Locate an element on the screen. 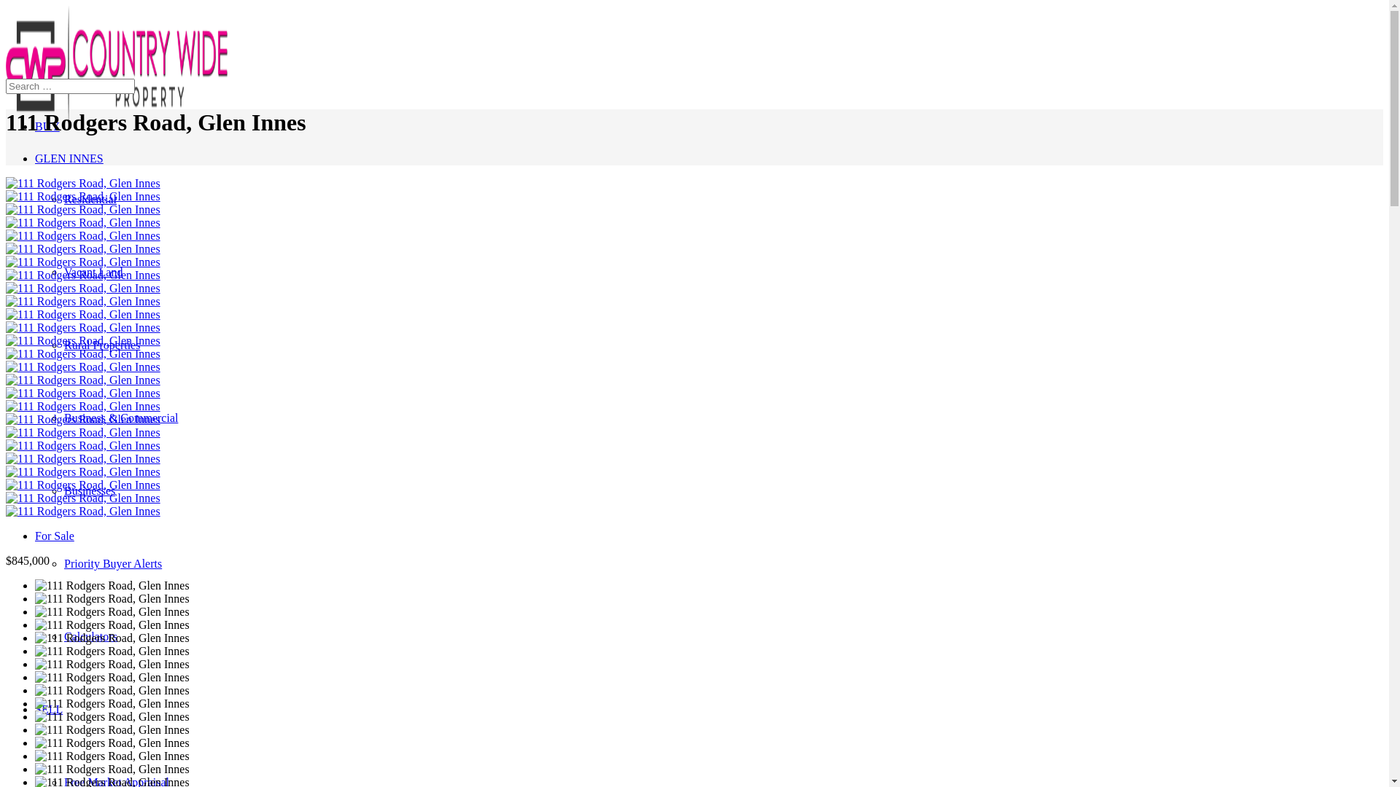 This screenshot has height=787, width=1400. 111 Rodgers Road, Glen Innes is located at coordinates (83, 367).